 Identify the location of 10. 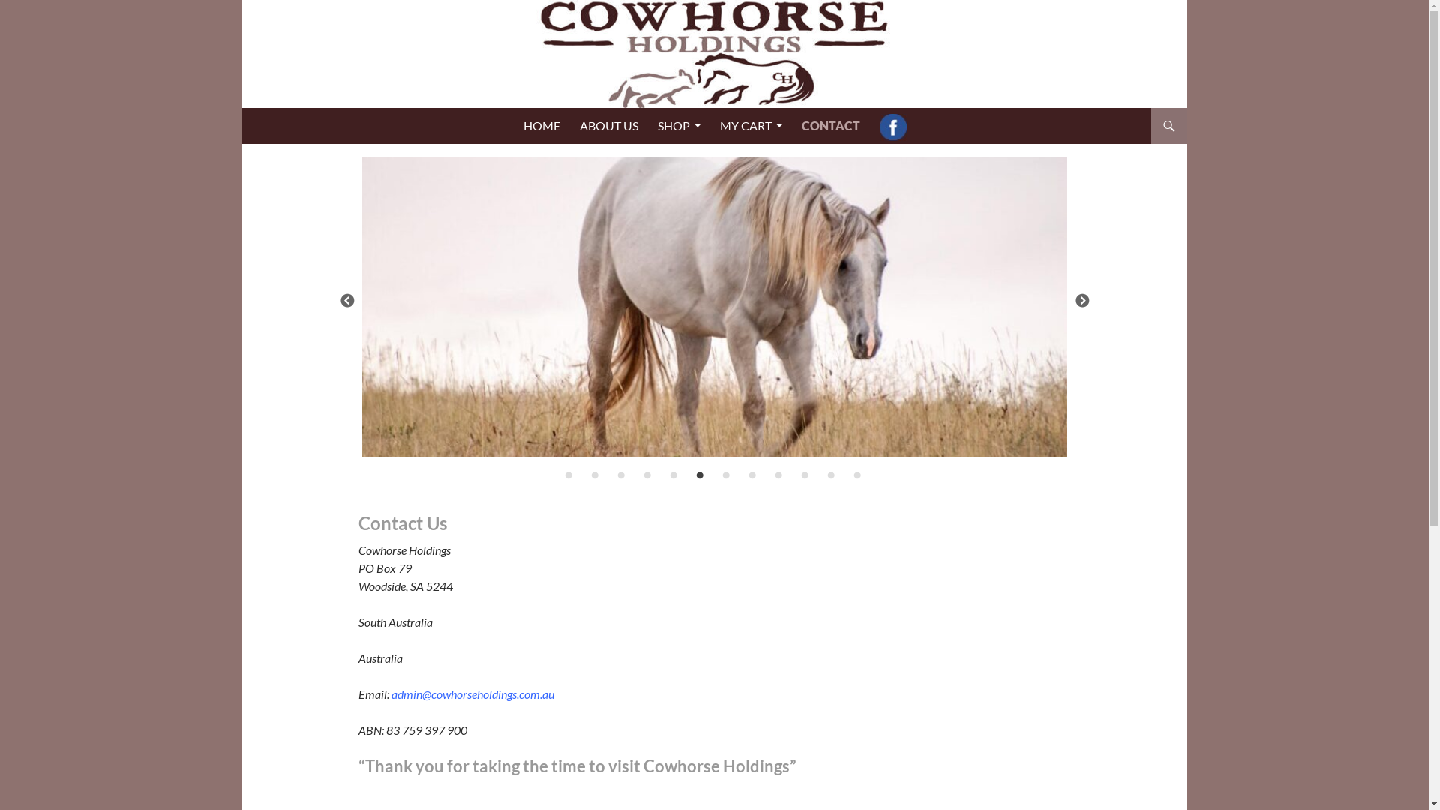
(804, 476).